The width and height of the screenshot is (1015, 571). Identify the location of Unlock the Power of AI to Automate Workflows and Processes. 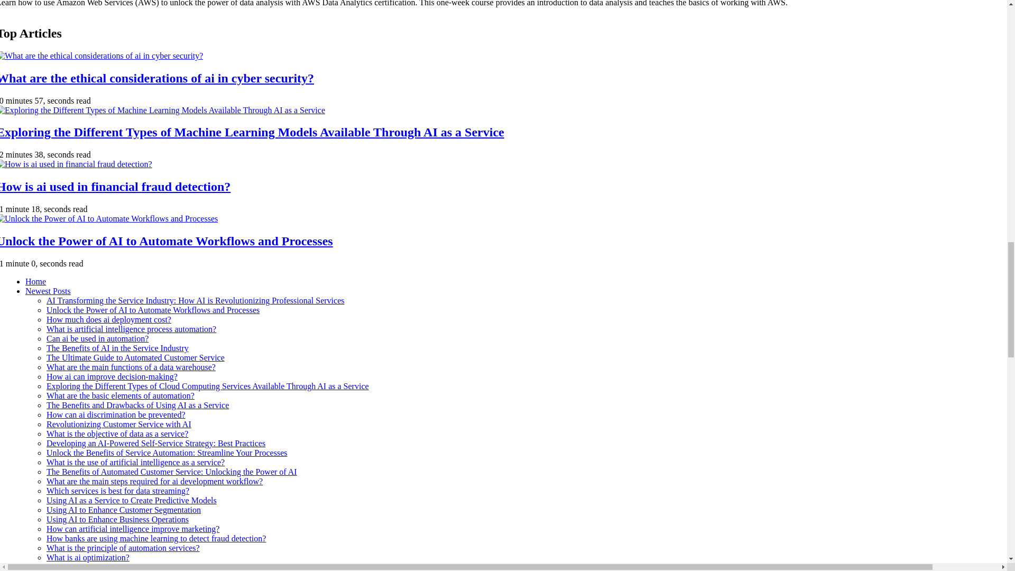
(166, 241).